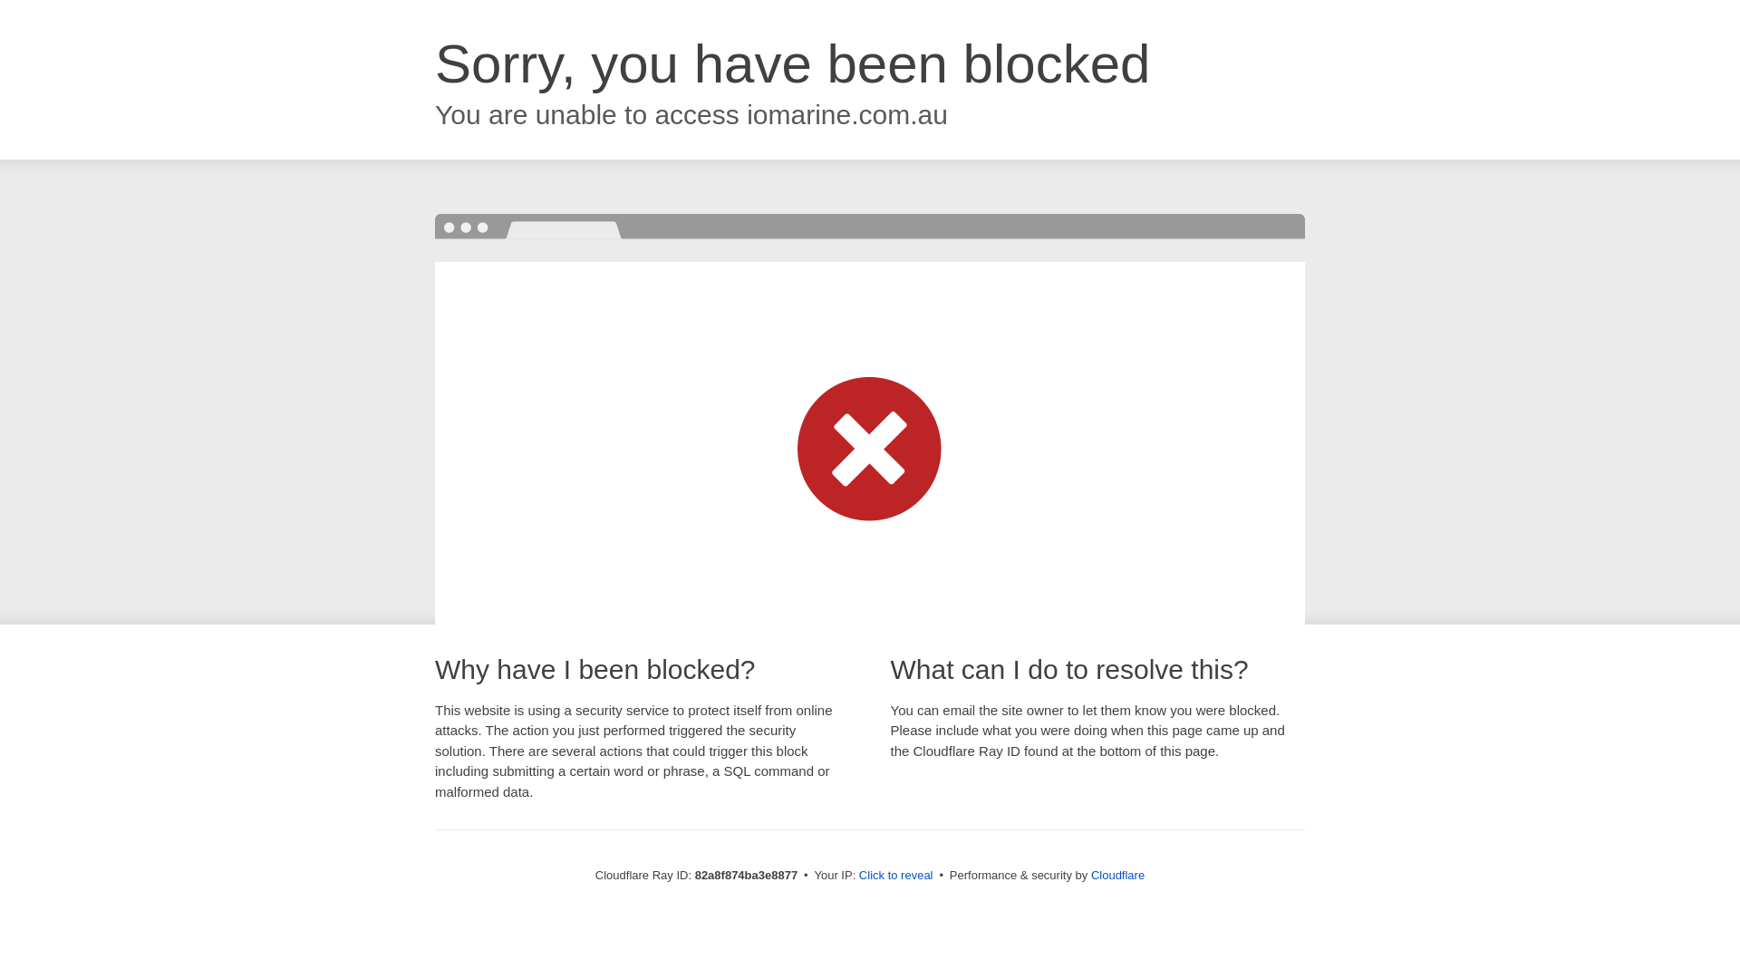 This screenshot has height=979, width=1740. What do you see at coordinates (1118, 876) in the screenshot?
I see `Cloudflare` at bounding box center [1118, 876].